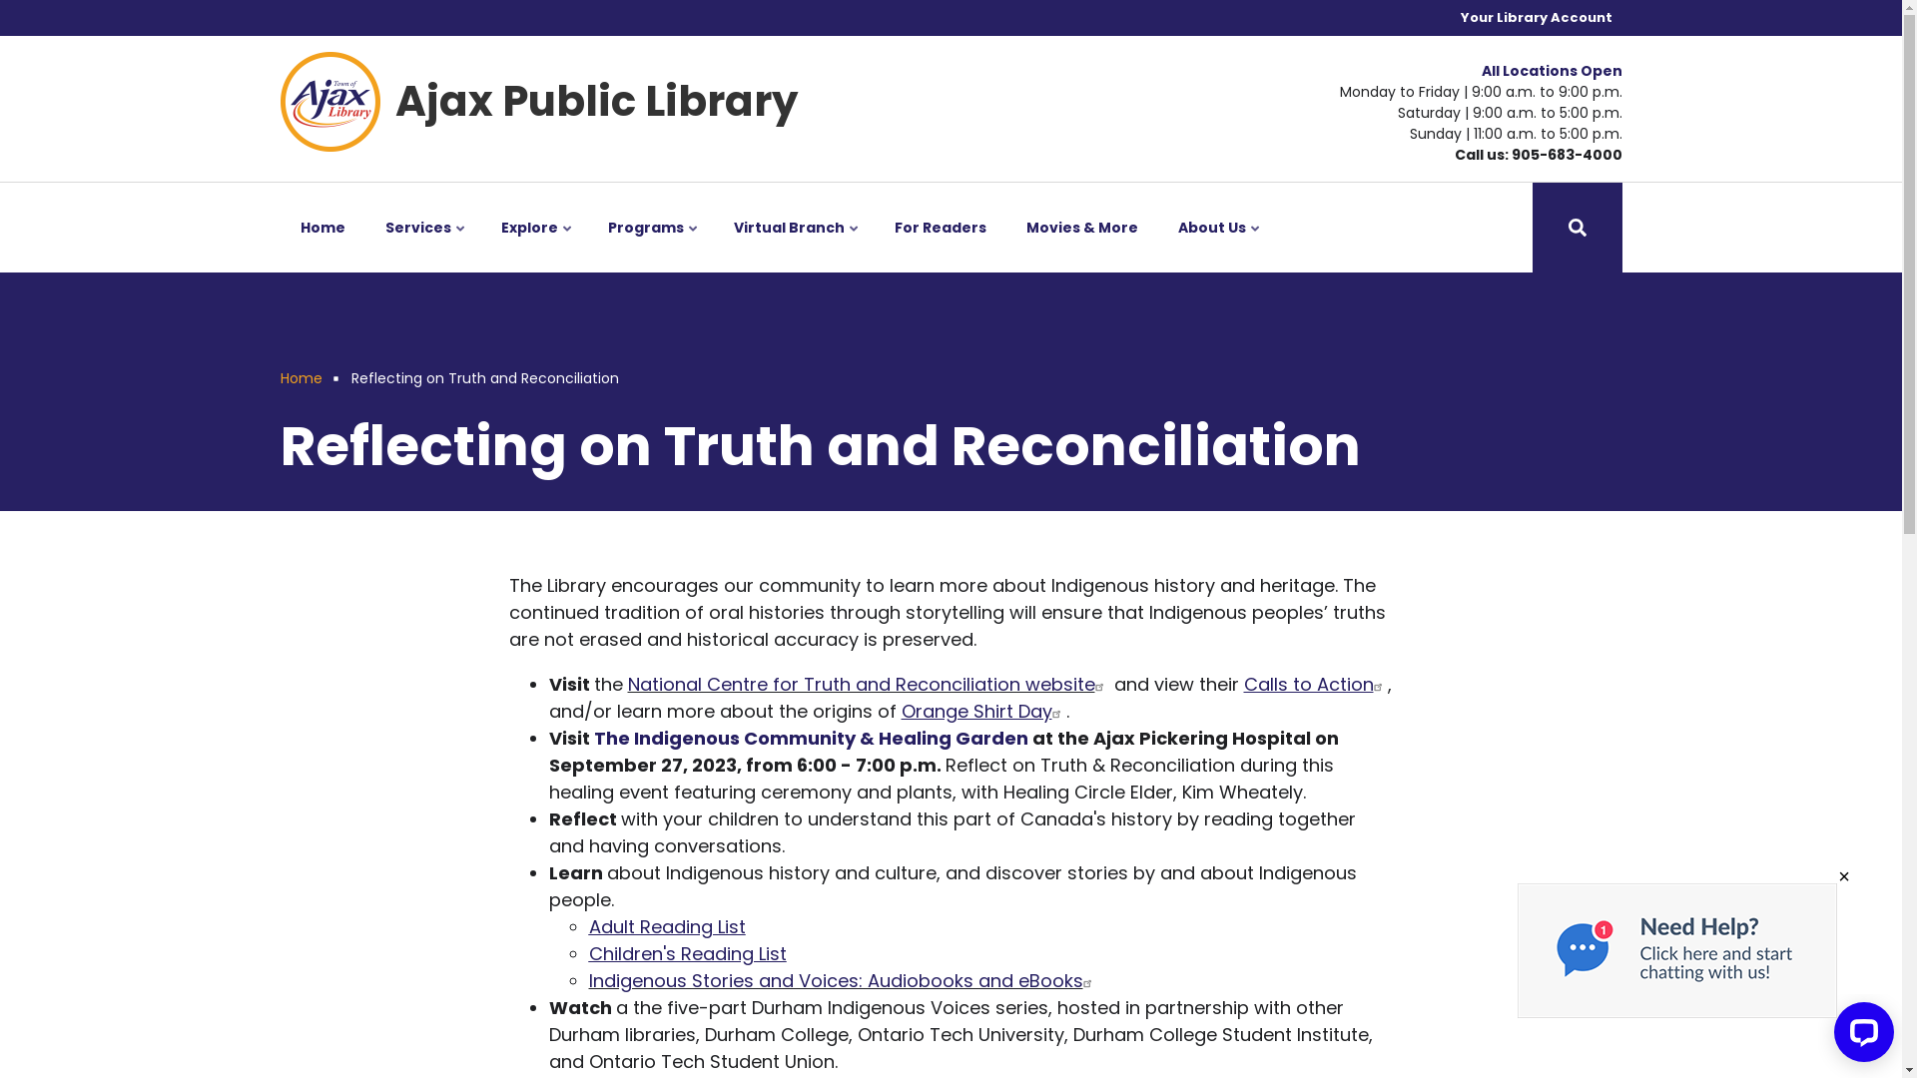 The image size is (1917, 1078). What do you see at coordinates (1536, 18) in the screenshot?
I see `Your Library Account` at bounding box center [1536, 18].